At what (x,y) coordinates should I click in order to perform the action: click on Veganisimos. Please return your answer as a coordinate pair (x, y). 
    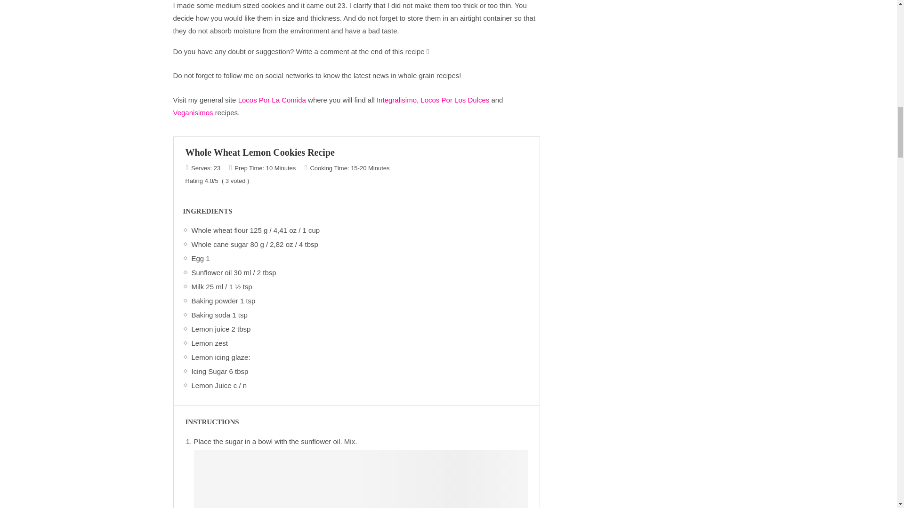
    Looking at the image, I should click on (193, 113).